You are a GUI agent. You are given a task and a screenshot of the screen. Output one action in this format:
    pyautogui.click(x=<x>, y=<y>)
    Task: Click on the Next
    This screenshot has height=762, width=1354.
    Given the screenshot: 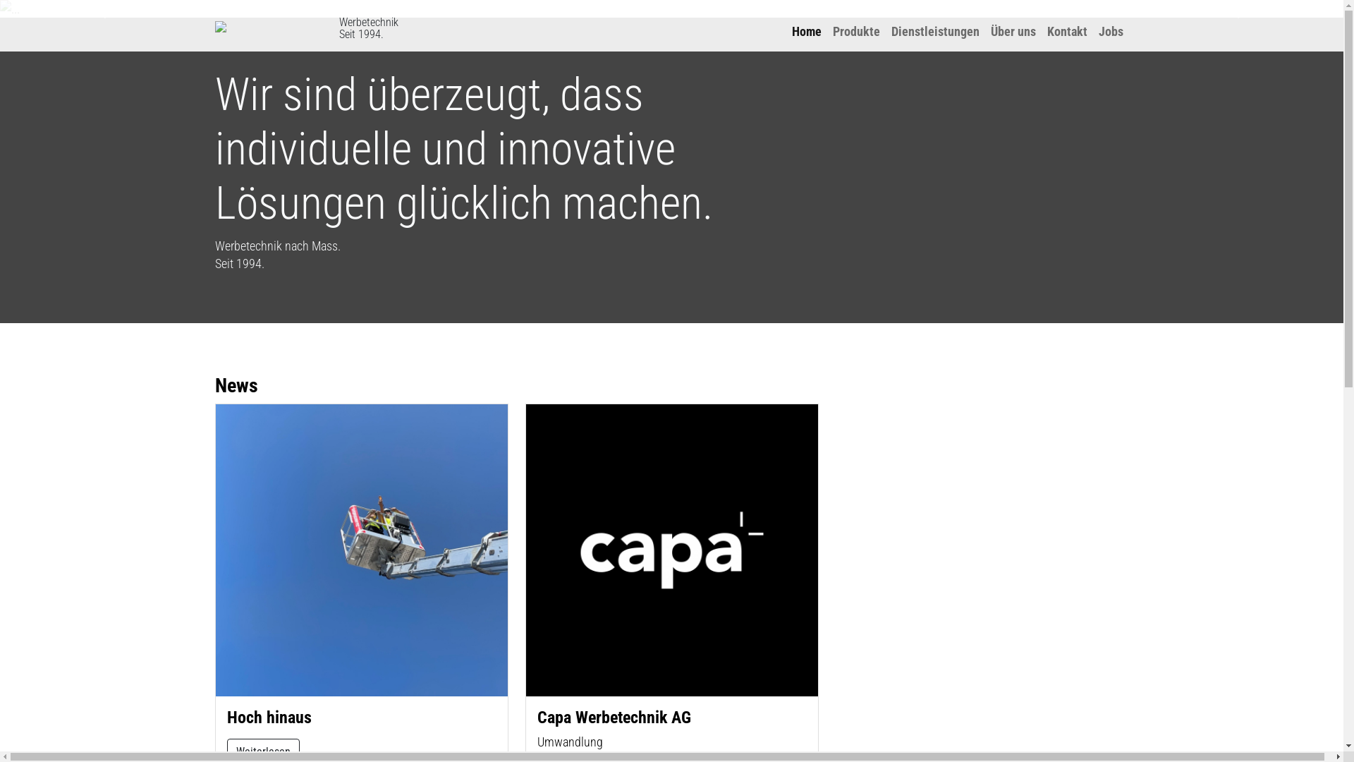 What is the action you would take?
    pyautogui.click(x=1243, y=8)
    